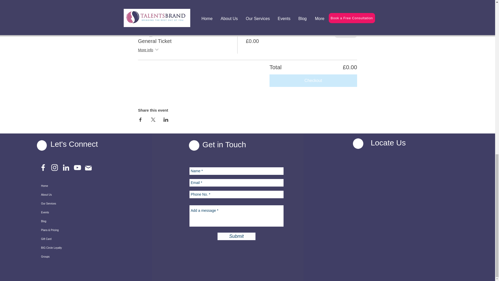 This screenshot has height=281, width=499. I want to click on Checkout, so click(313, 81).